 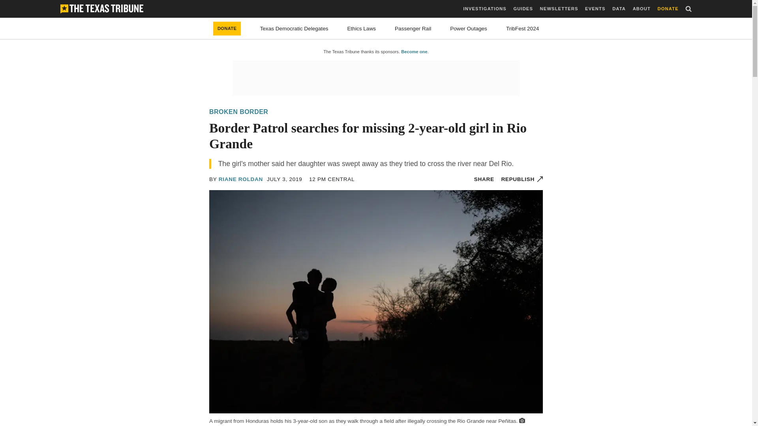 I want to click on Passenger Rail, so click(x=413, y=28).